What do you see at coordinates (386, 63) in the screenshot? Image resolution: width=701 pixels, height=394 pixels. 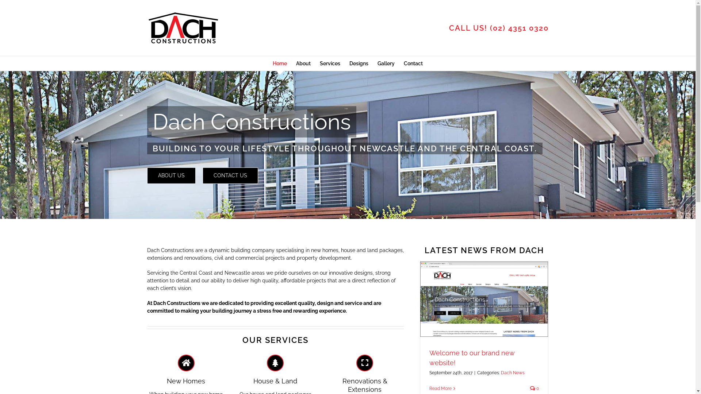 I see `Gallery` at bounding box center [386, 63].